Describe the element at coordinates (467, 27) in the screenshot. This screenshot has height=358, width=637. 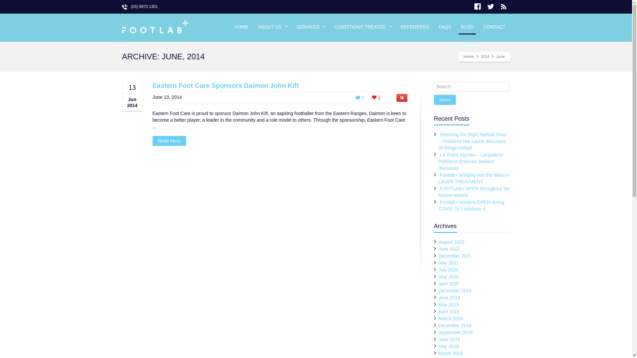
I see `BLOG` at that location.